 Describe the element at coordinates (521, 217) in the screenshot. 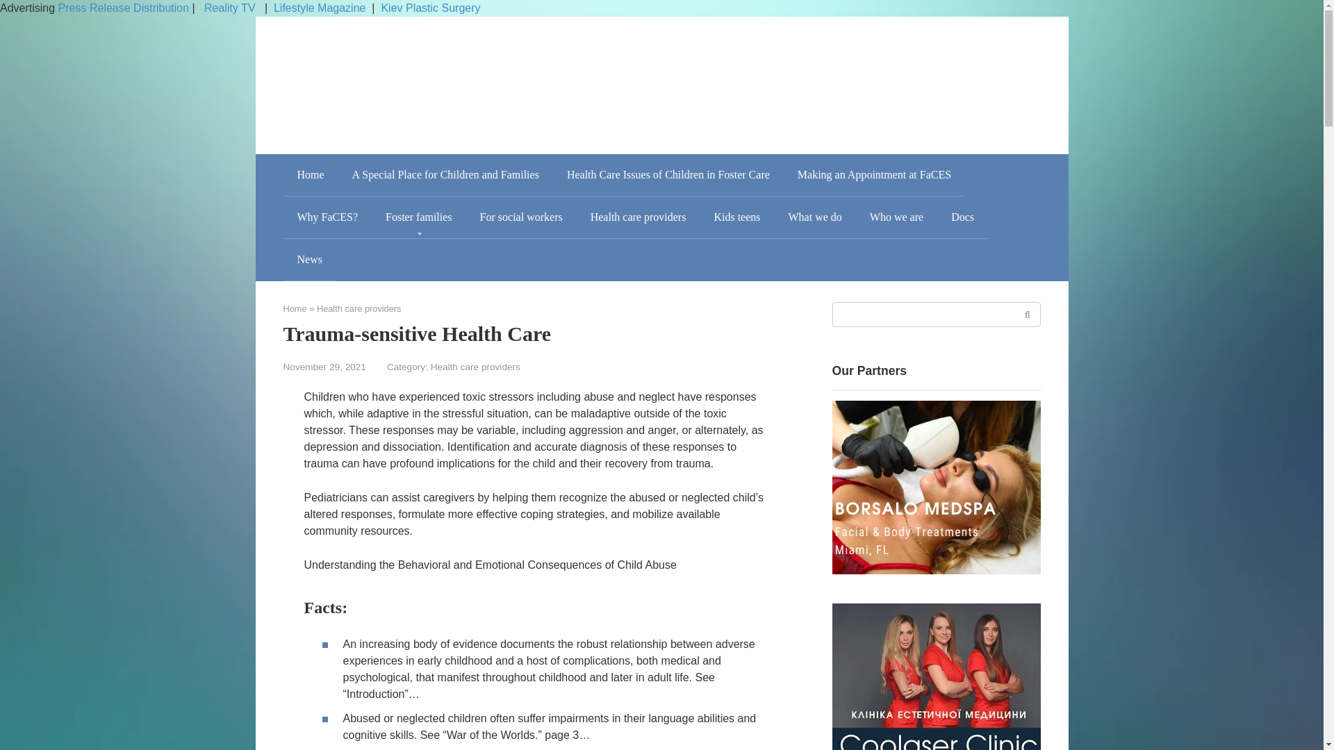

I see `For social workers` at that location.